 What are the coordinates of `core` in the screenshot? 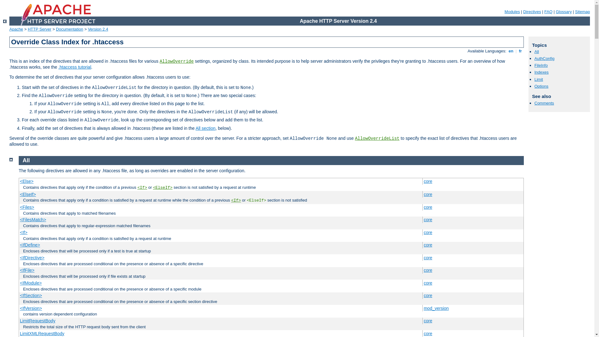 It's located at (428, 321).